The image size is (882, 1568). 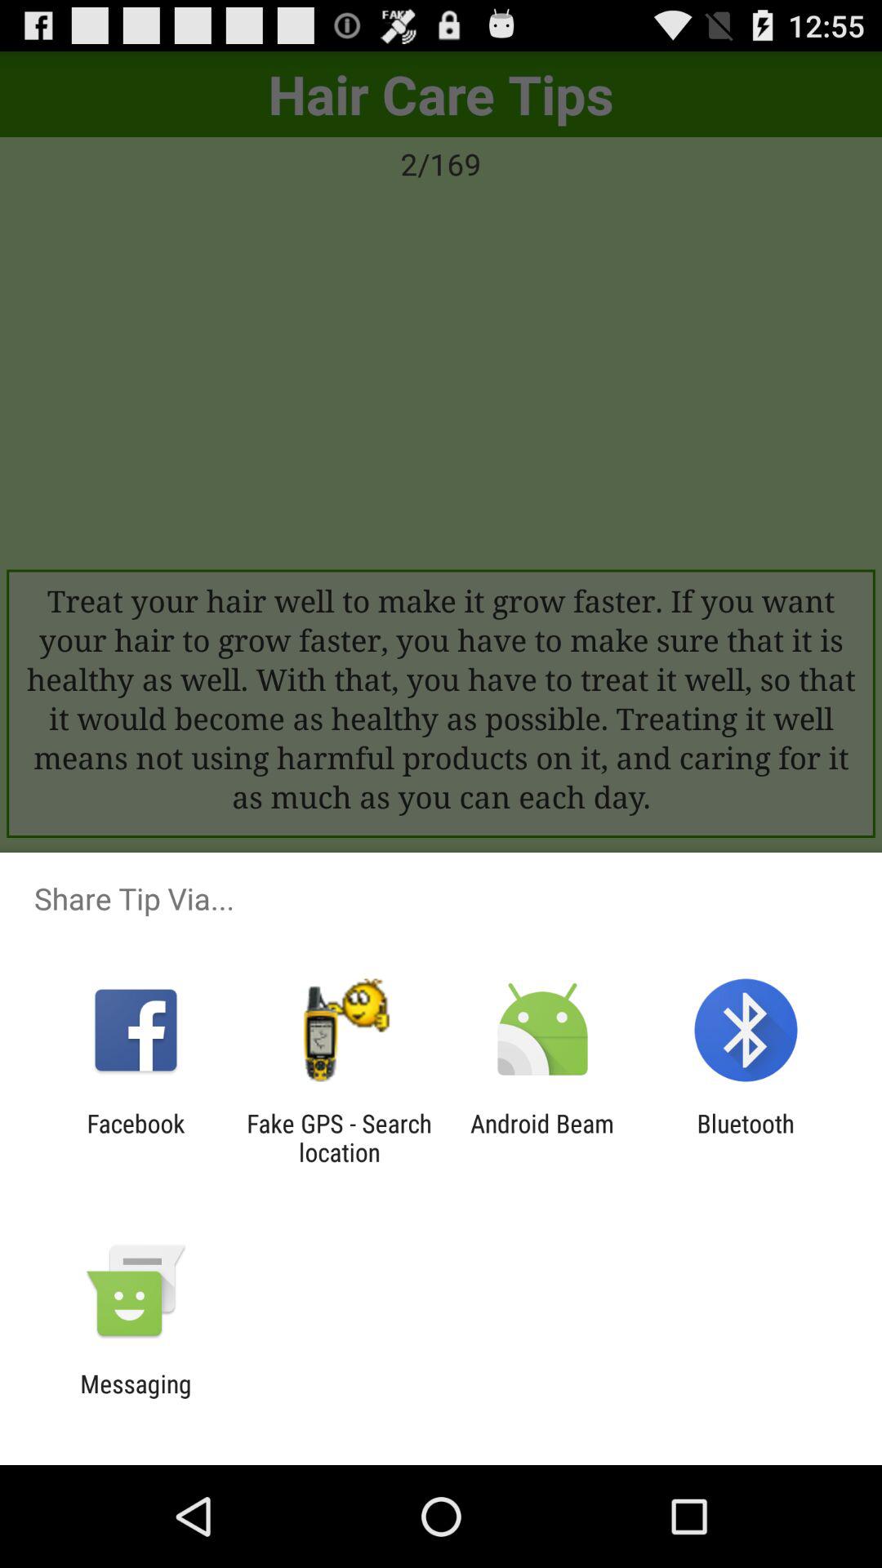 What do you see at coordinates (542, 1138) in the screenshot?
I see `turn off icon to the right of the fake gps search icon` at bounding box center [542, 1138].